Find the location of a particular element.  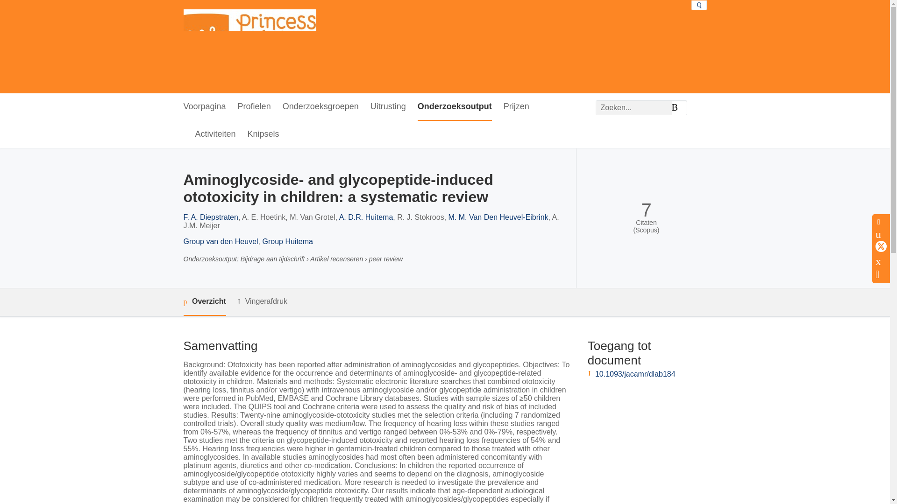

Voorpagina is located at coordinates (204, 107).